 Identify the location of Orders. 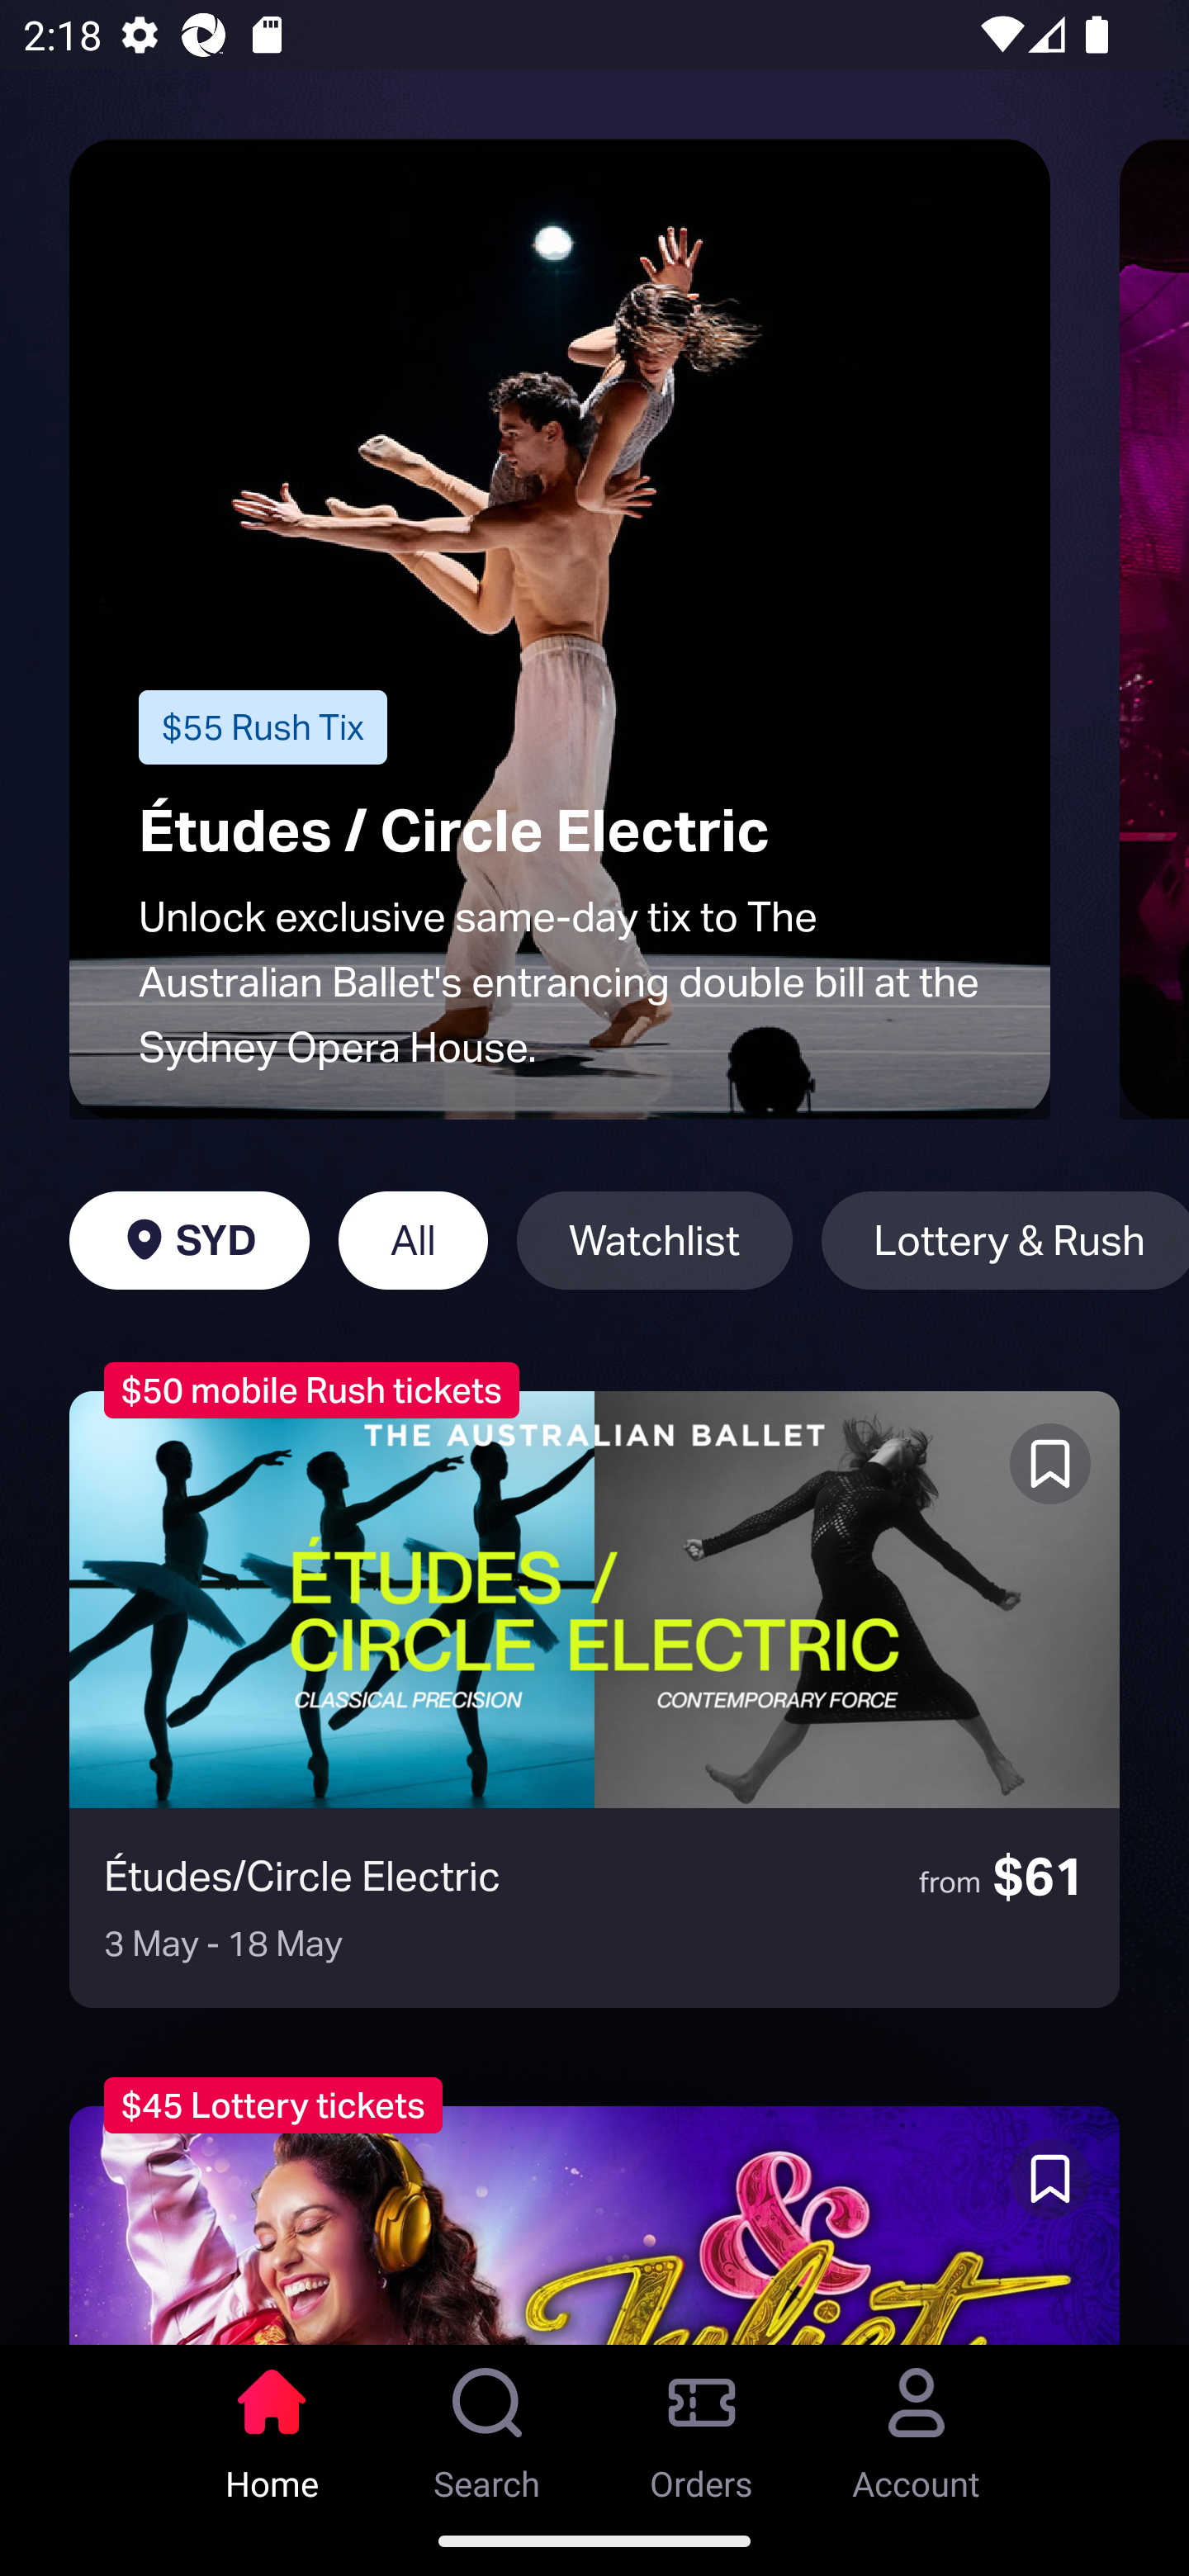
(702, 2425).